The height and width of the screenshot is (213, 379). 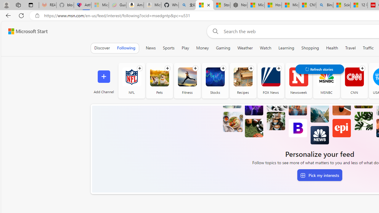 I want to click on Gaming, so click(x=223, y=48).